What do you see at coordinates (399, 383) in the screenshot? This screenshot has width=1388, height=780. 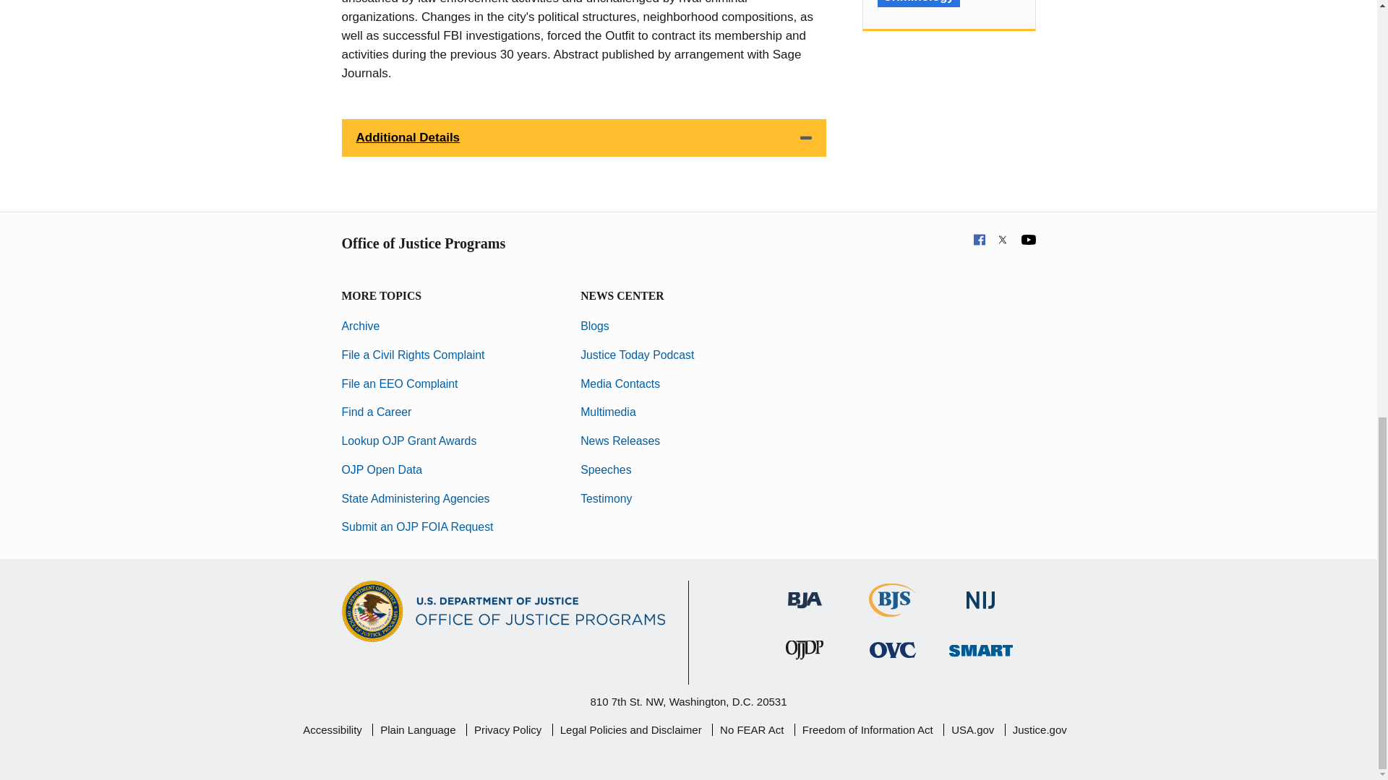 I see `File an EEO Complaint` at bounding box center [399, 383].